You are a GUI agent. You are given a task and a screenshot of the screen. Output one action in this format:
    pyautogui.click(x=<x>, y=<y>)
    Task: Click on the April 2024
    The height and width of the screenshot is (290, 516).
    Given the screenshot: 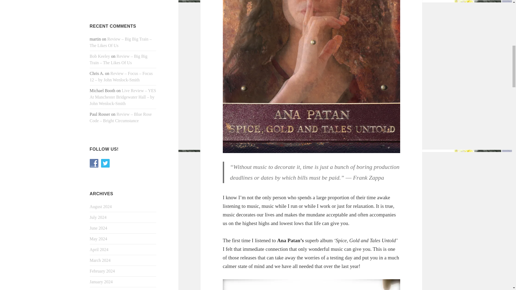 What is the action you would take?
    pyautogui.click(x=99, y=250)
    